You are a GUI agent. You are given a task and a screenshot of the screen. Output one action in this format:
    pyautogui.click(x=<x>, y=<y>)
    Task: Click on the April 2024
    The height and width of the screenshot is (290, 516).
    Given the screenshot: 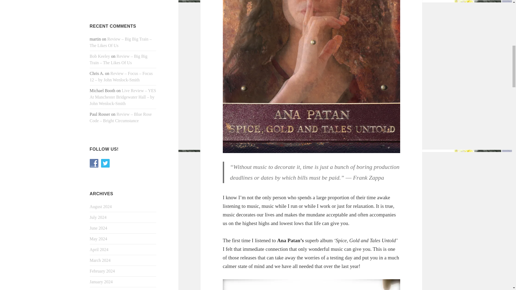 What is the action you would take?
    pyautogui.click(x=99, y=250)
    